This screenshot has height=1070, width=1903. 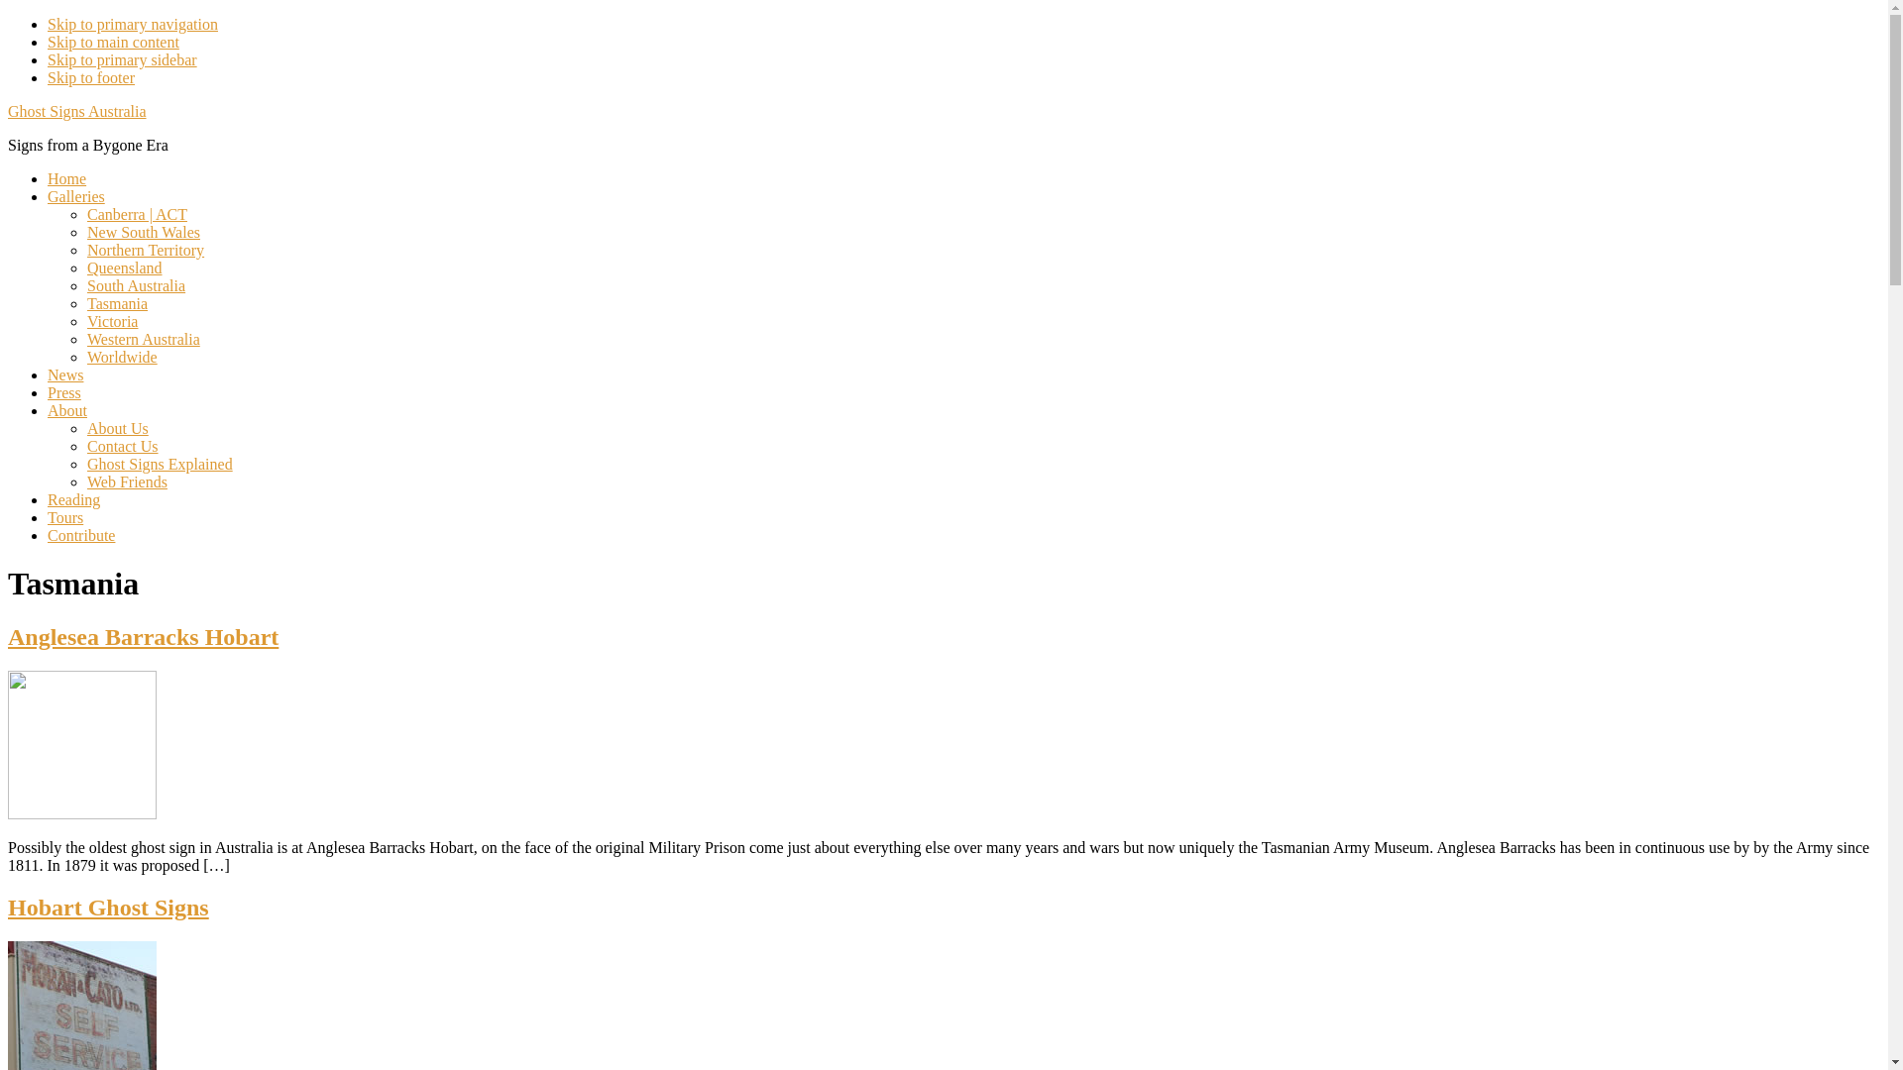 I want to click on News, so click(x=65, y=374).